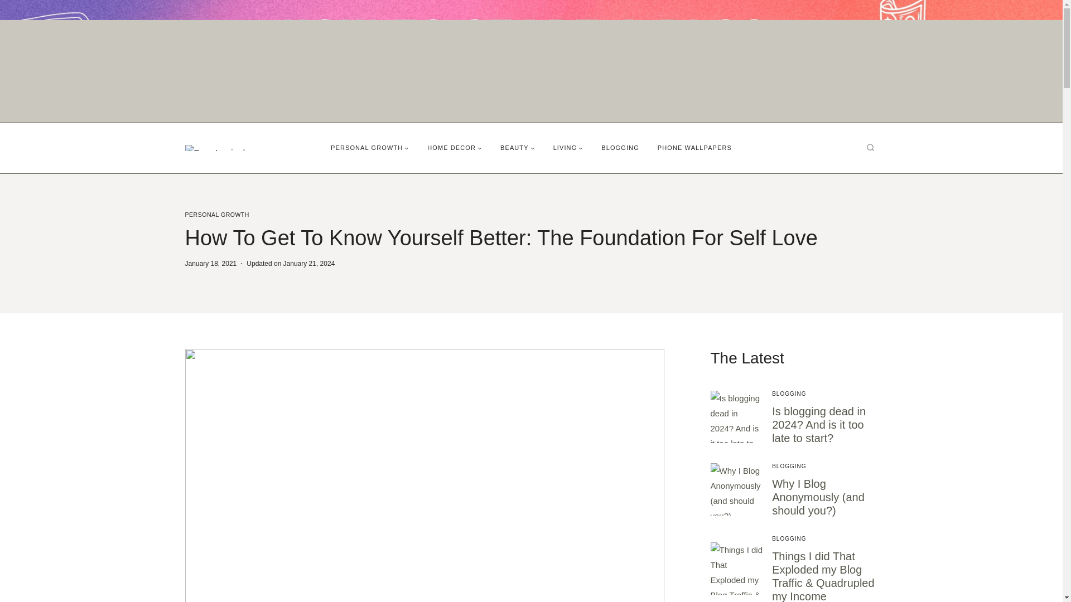 This screenshot has width=1071, height=602. What do you see at coordinates (694, 148) in the screenshot?
I see `PHONE WALLPAPERS` at bounding box center [694, 148].